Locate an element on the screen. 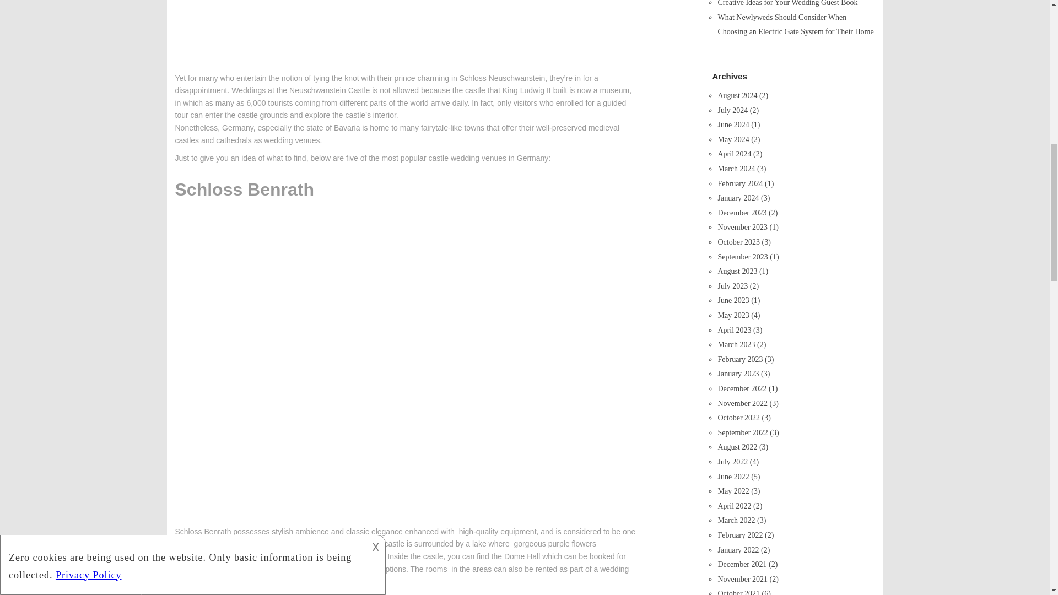 This screenshot has height=595, width=1058. June 2024 is located at coordinates (733, 125).